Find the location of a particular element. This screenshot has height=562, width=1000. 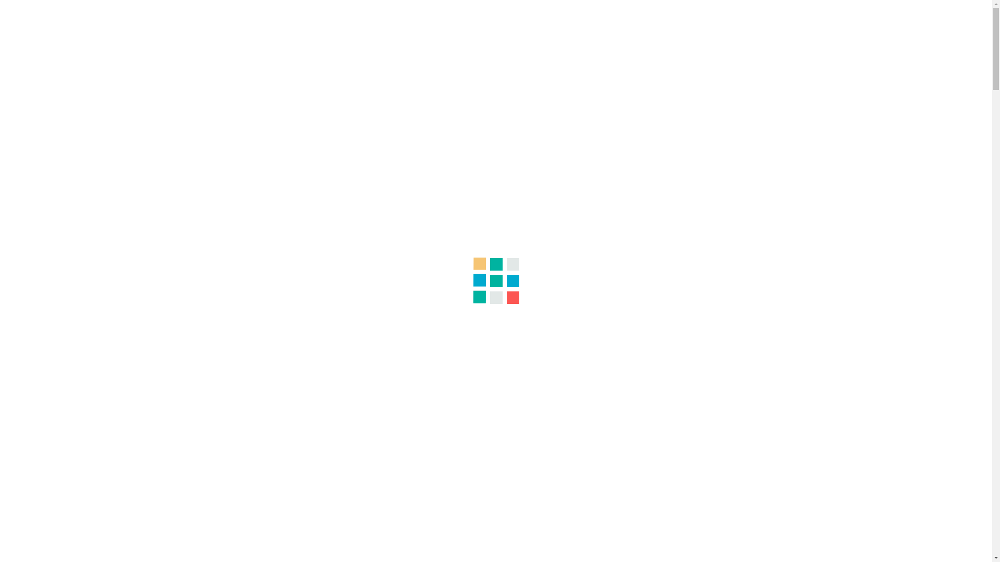

Registracija is located at coordinates (931, 13).